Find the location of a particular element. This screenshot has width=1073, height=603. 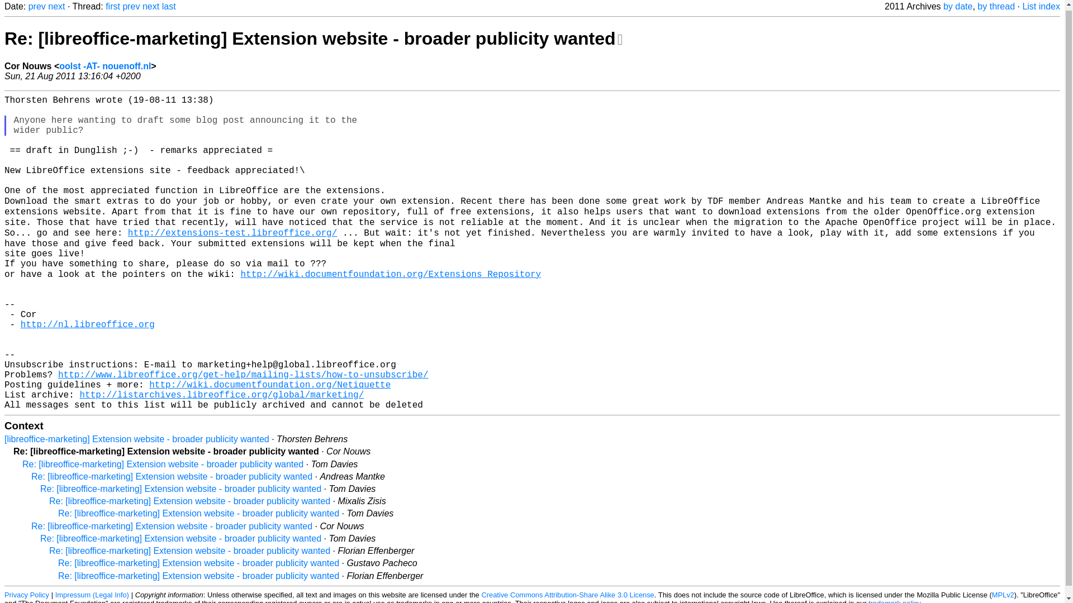

prev is located at coordinates (37, 7).